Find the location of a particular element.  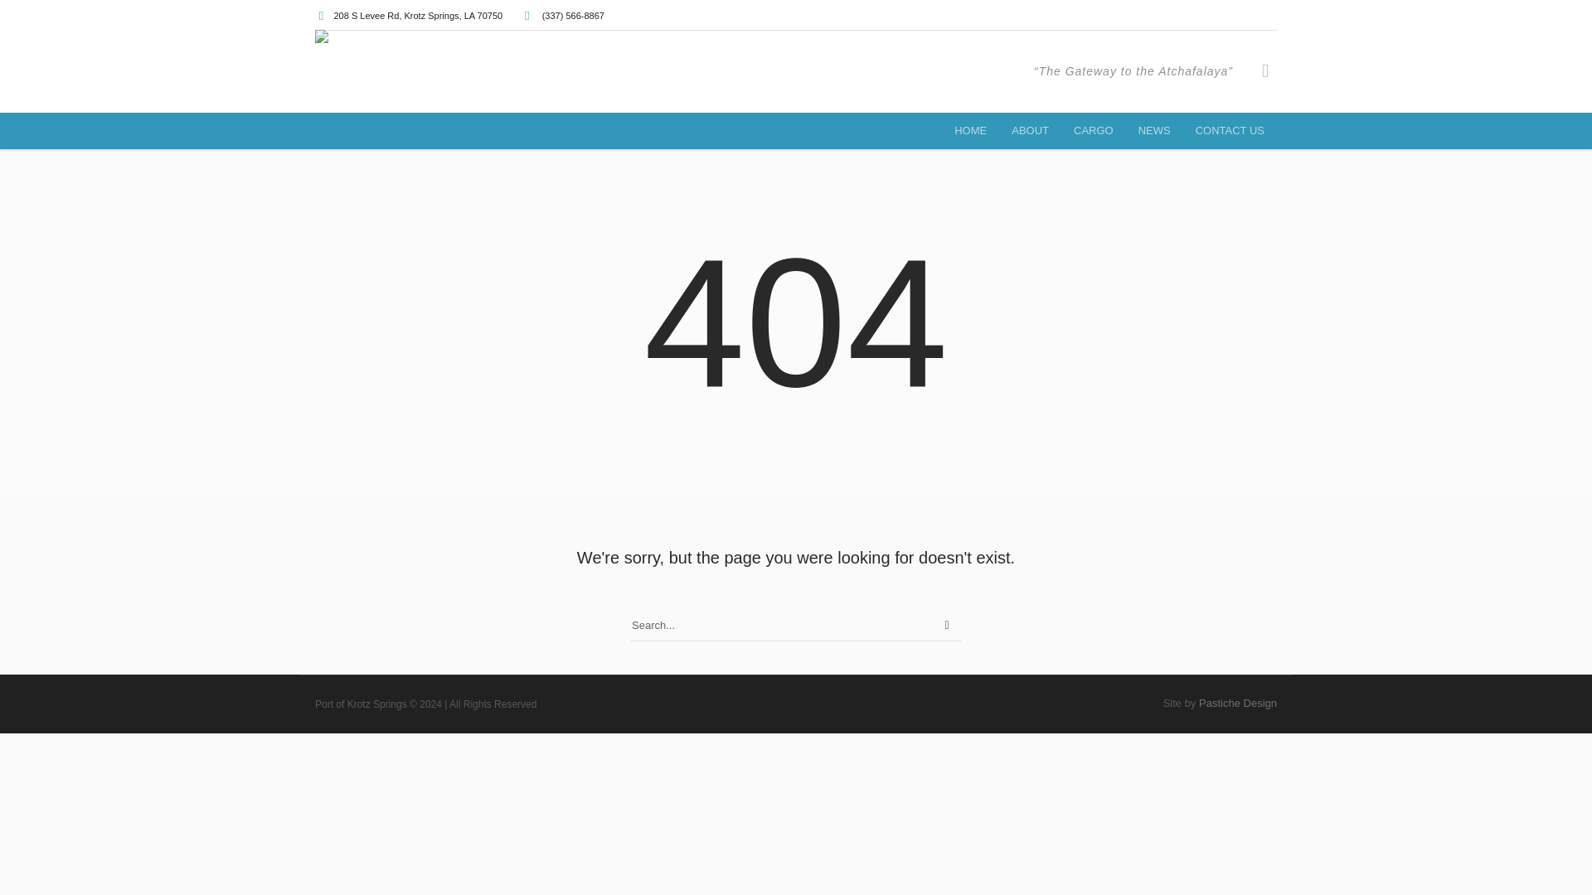

CONTACT US is located at coordinates (1229, 131).